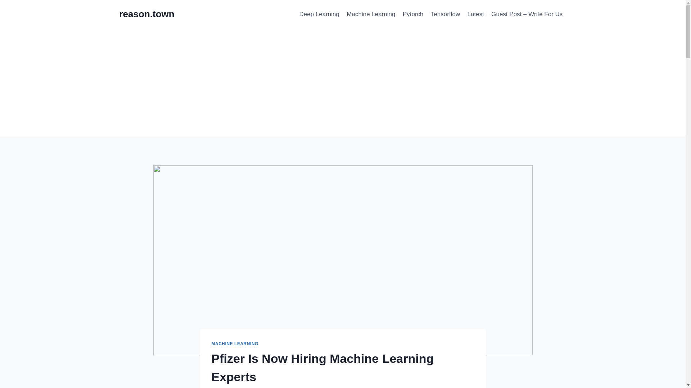 The image size is (691, 388). What do you see at coordinates (476, 14) in the screenshot?
I see `Latest` at bounding box center [476, 14].